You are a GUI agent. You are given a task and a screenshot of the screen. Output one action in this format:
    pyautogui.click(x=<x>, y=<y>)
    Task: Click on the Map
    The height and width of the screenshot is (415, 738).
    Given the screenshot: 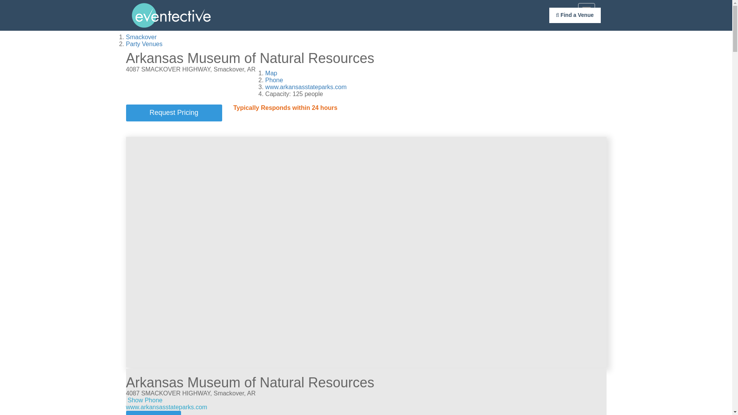 What is the action you would take?
    pyautogui.click(x=271, y=73)
    